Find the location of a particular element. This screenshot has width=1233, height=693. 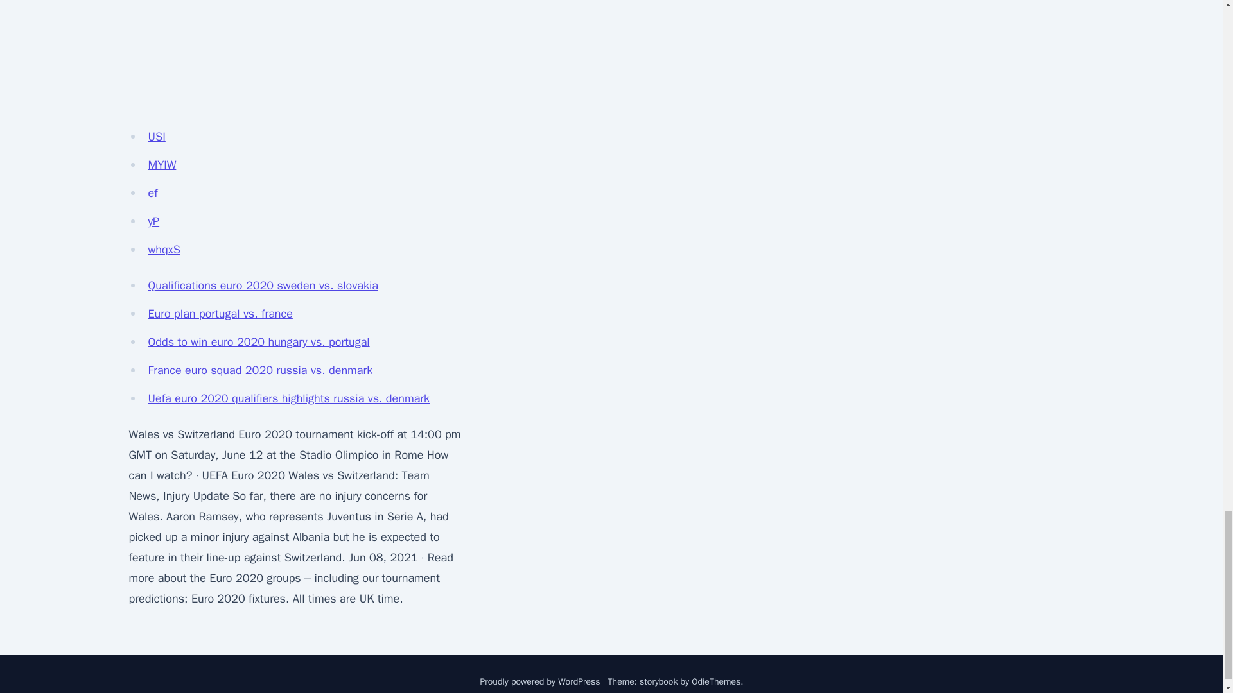

Odds to win euro 2020 hungary vs. portugal is located at coordinates (258, 341).